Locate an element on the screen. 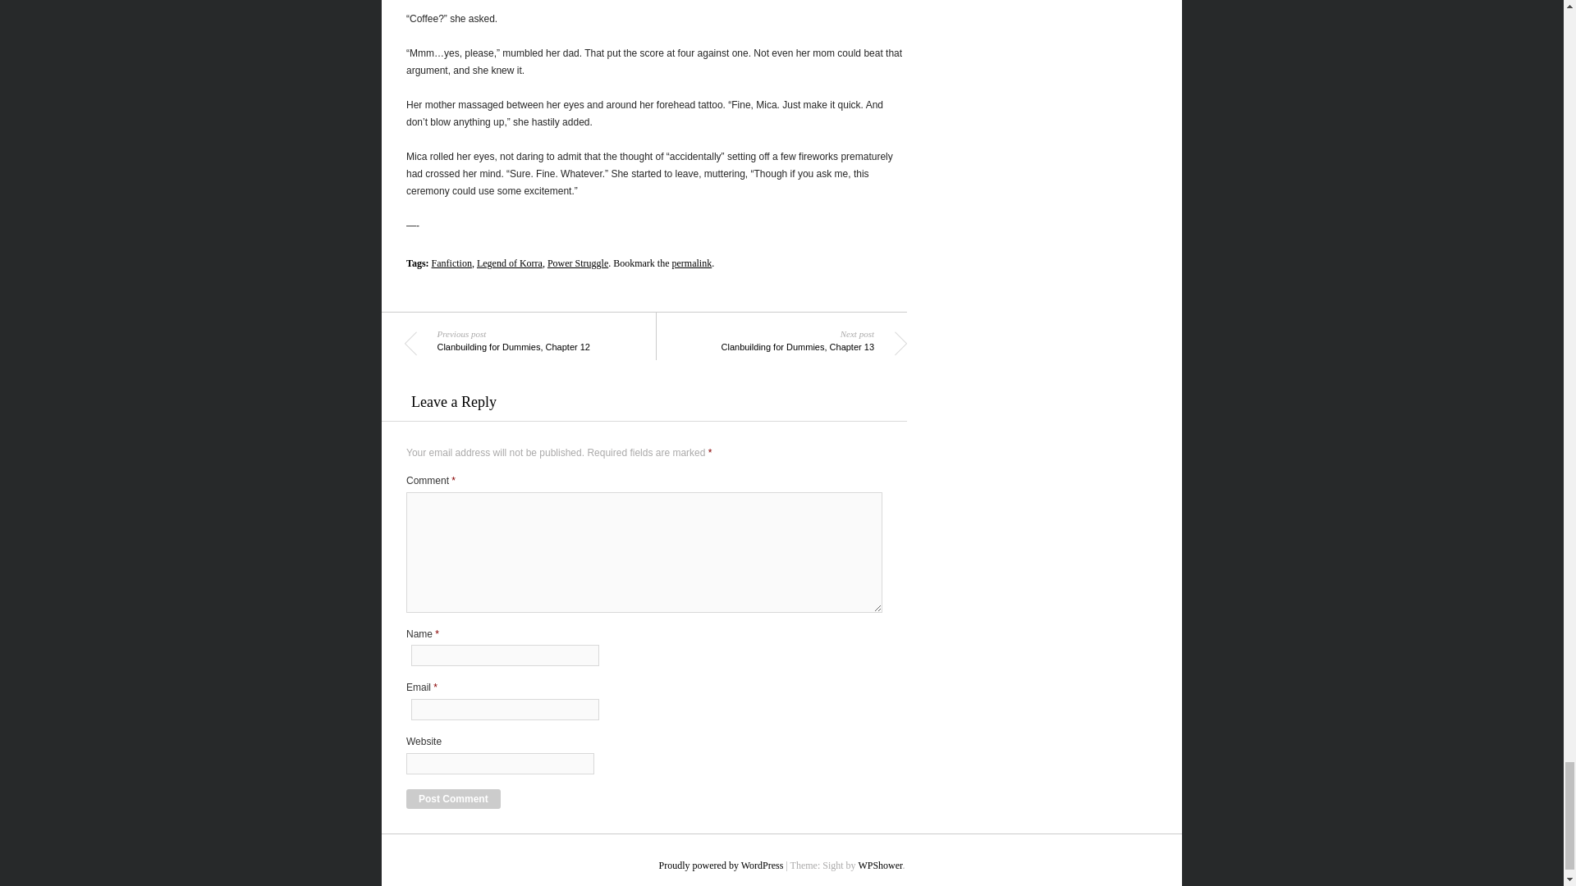 The height and width of the screenshot is (886, 1576). Post Comment is located at coordinates (453, 799).